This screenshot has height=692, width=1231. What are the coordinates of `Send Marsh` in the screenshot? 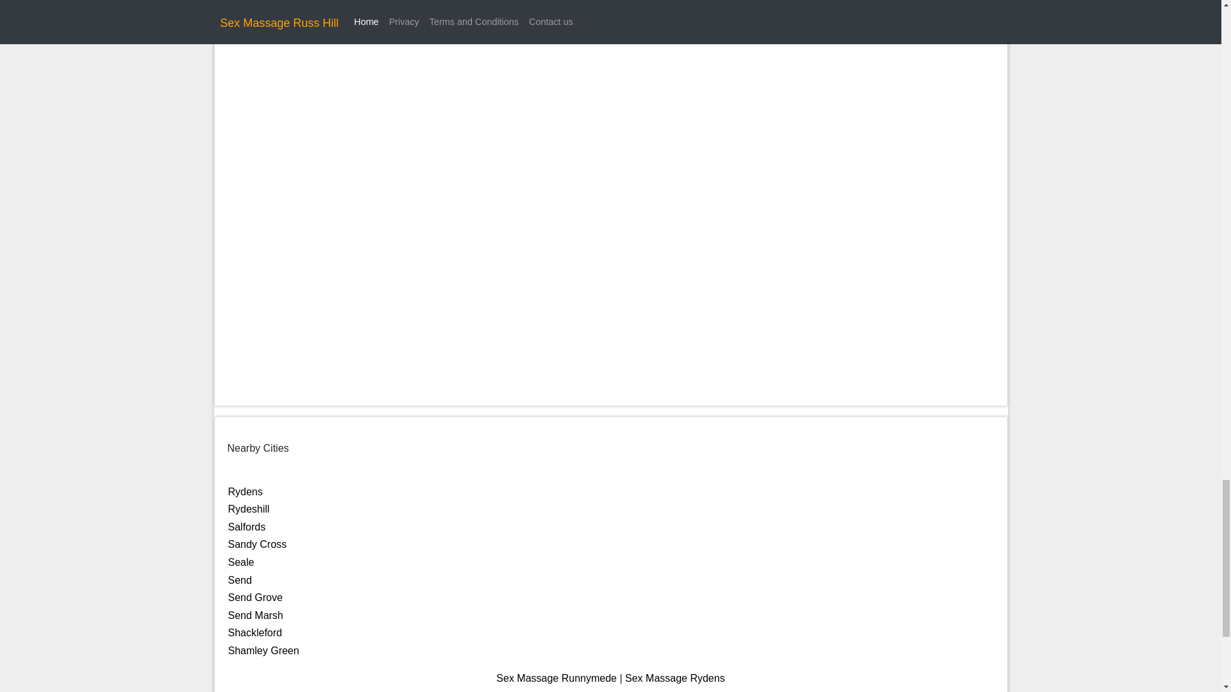 It's located at (255, 615).